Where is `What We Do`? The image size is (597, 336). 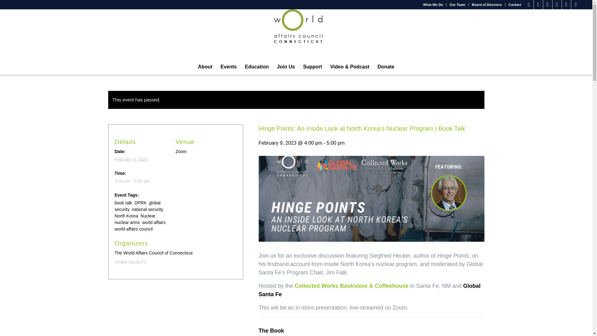 What We Do is located at coordinates (433, 5).